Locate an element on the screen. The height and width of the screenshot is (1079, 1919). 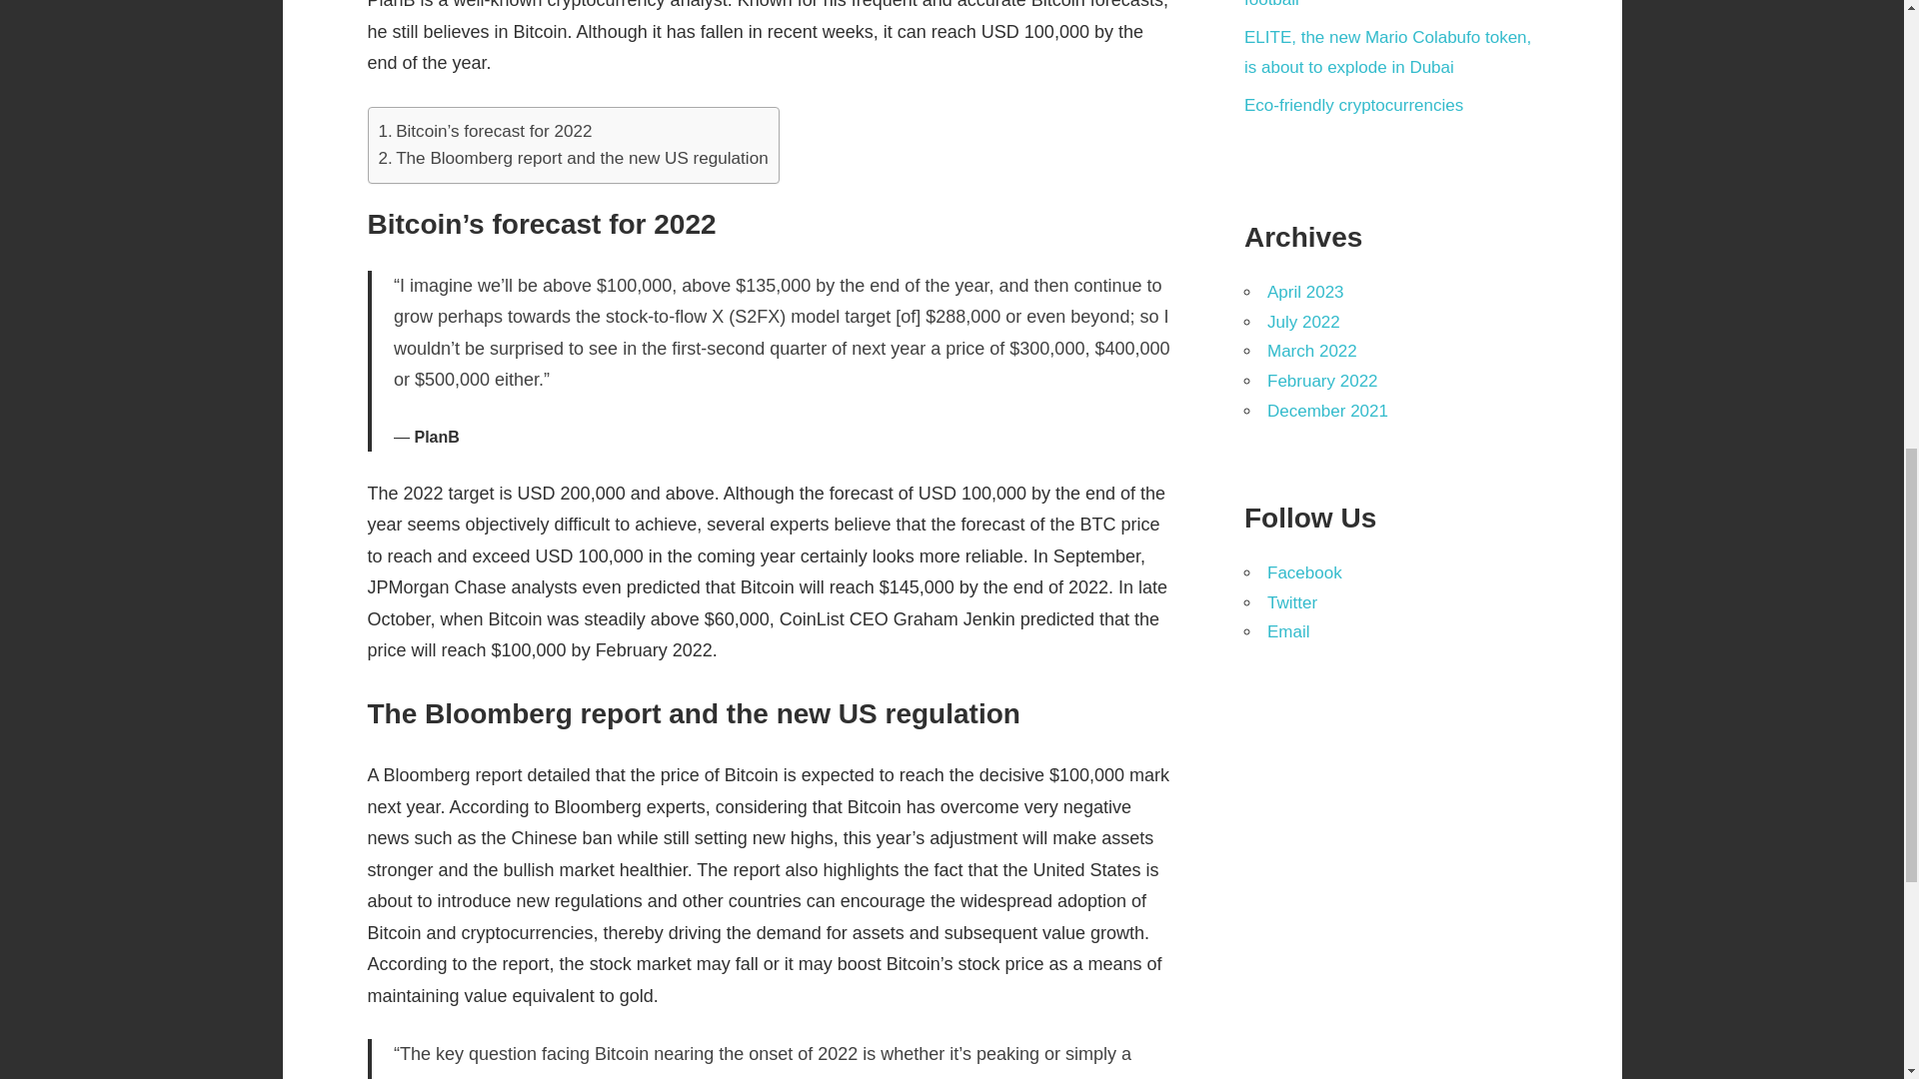
How NFTs are changing the world of football is located at coordinates (1380, 4).